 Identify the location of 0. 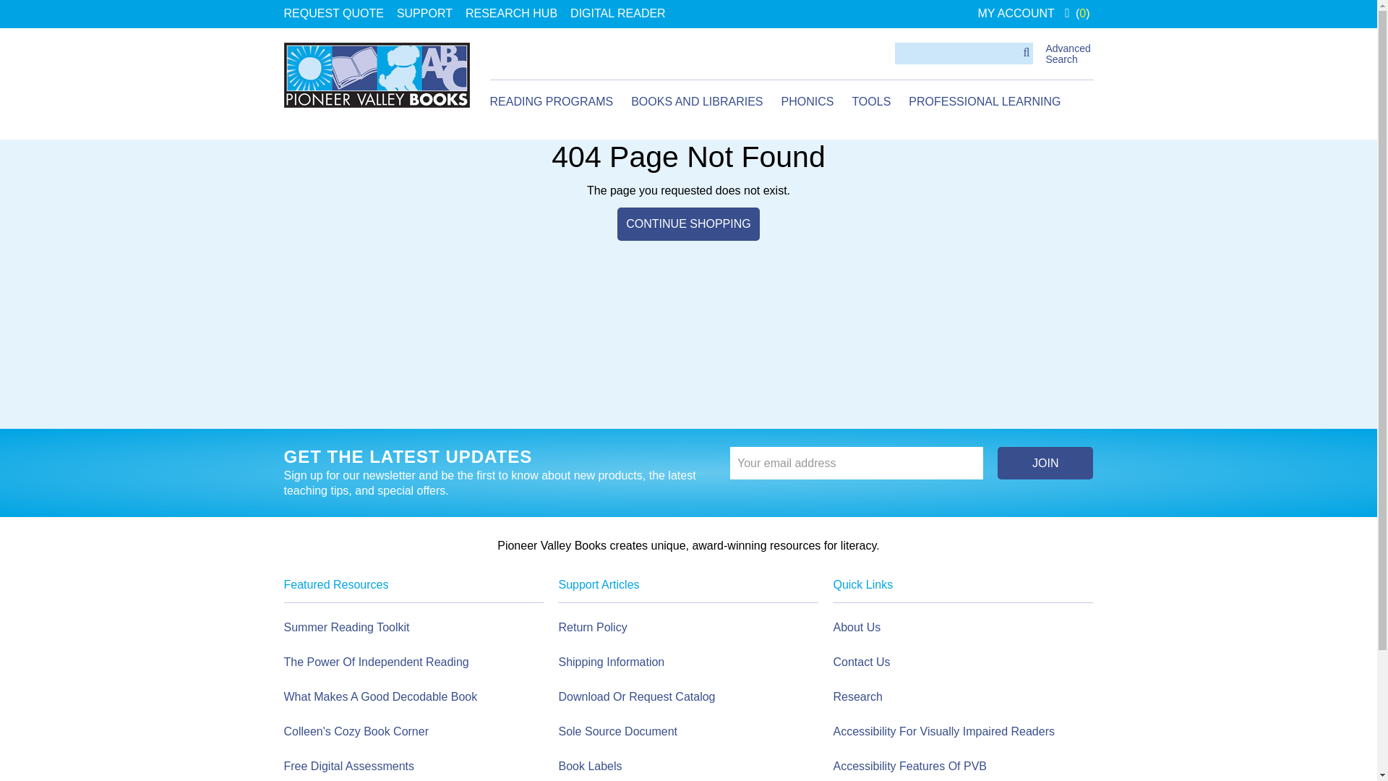
(1077, 13).